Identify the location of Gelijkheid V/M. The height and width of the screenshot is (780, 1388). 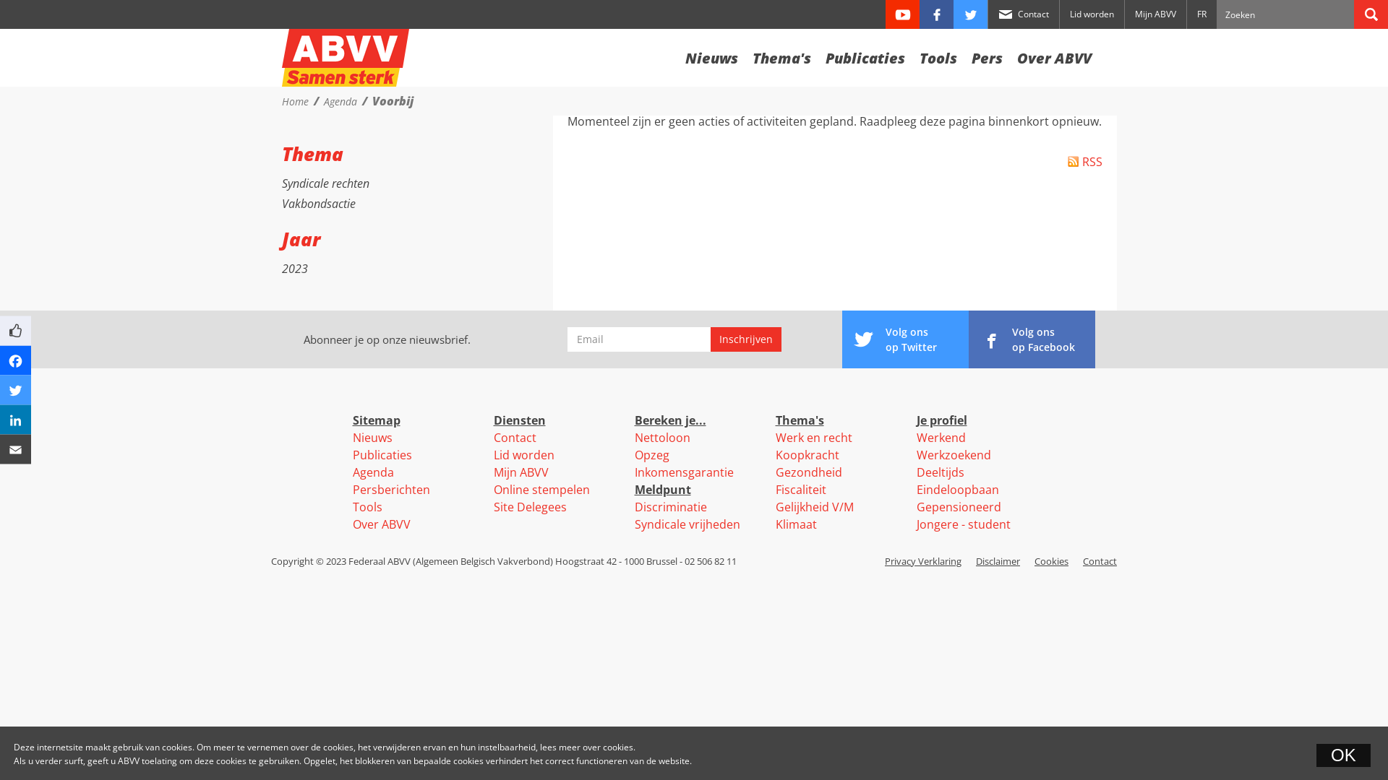
(814, 507).